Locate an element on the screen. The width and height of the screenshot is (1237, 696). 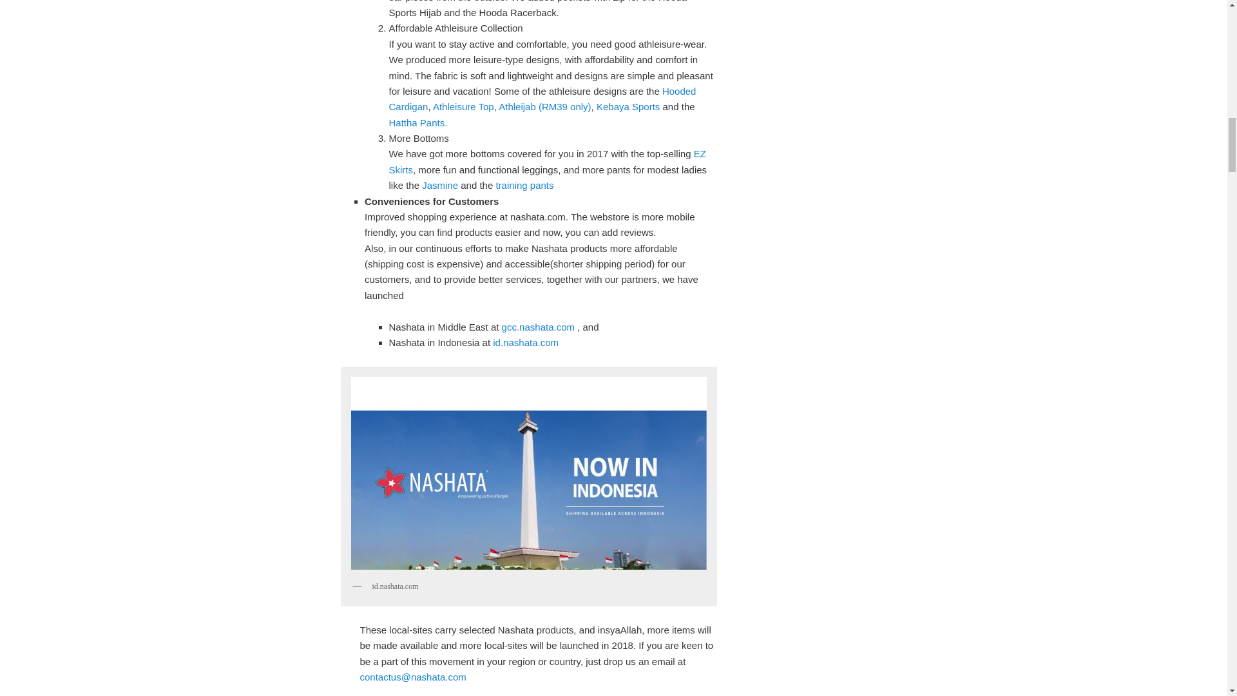
Athleisure Top is located at coordinates (463, 106).